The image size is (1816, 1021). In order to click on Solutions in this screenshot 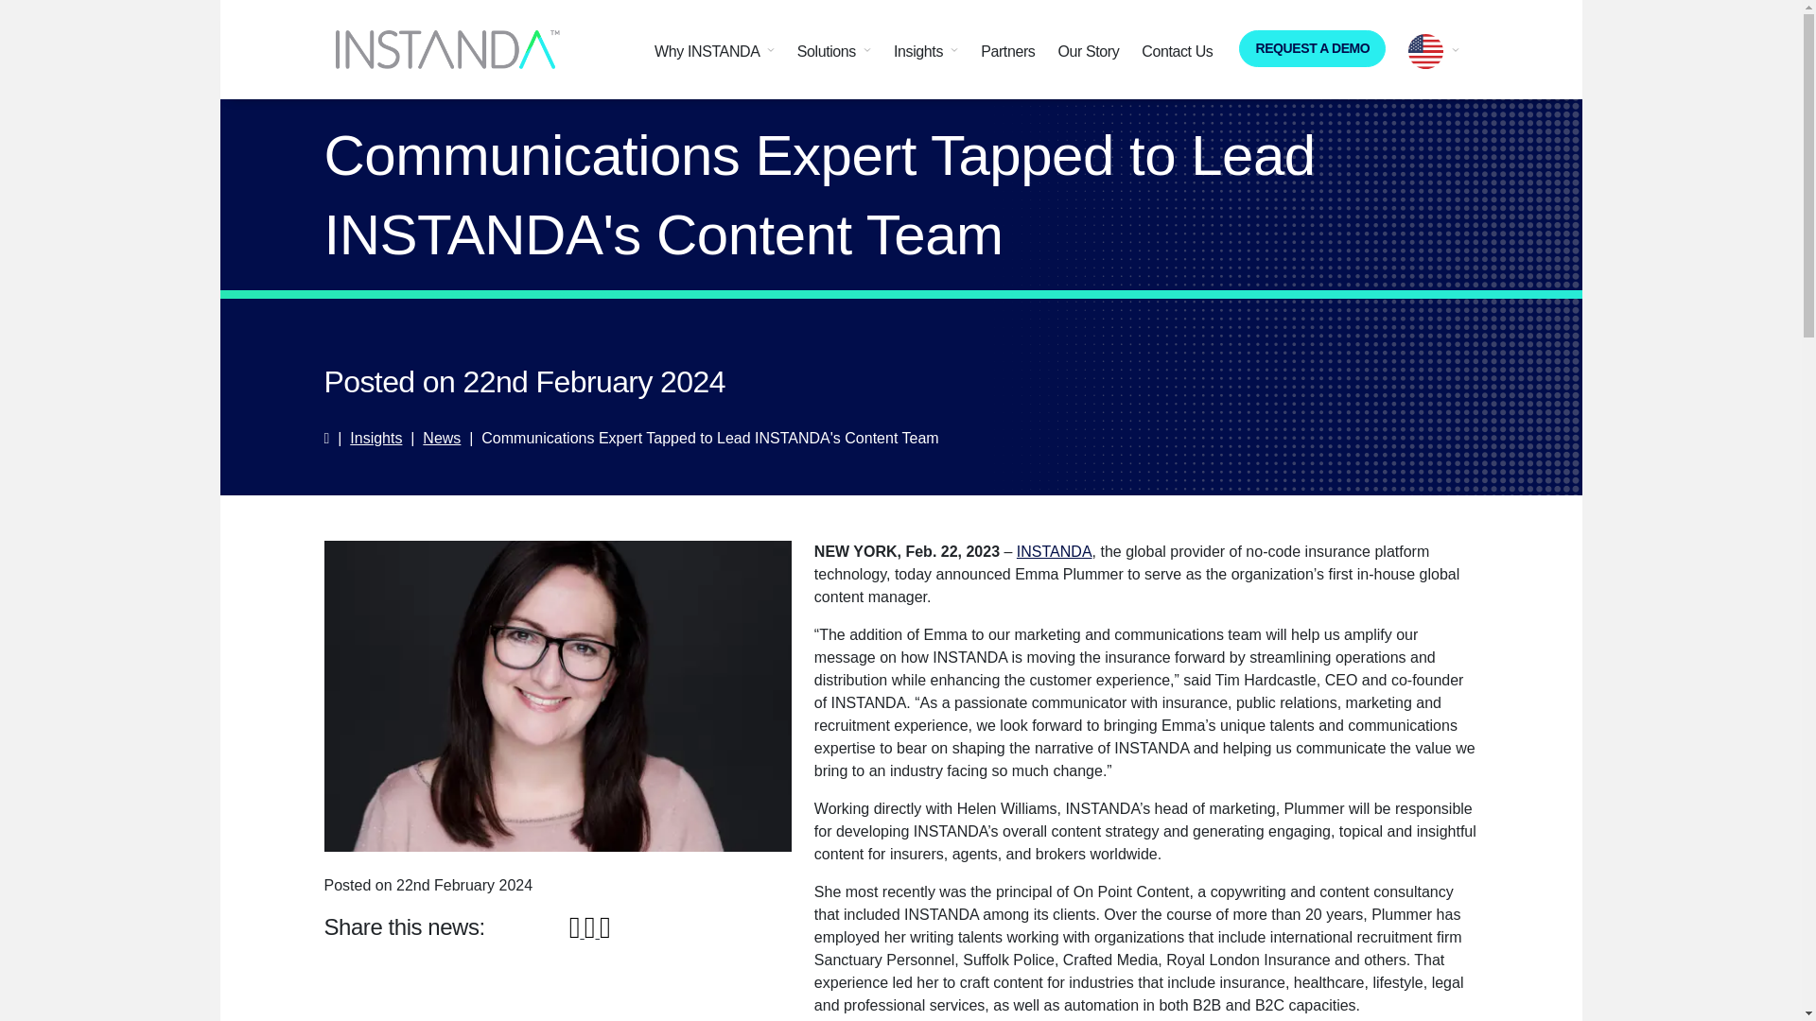, I will do `click(834, 51)`.